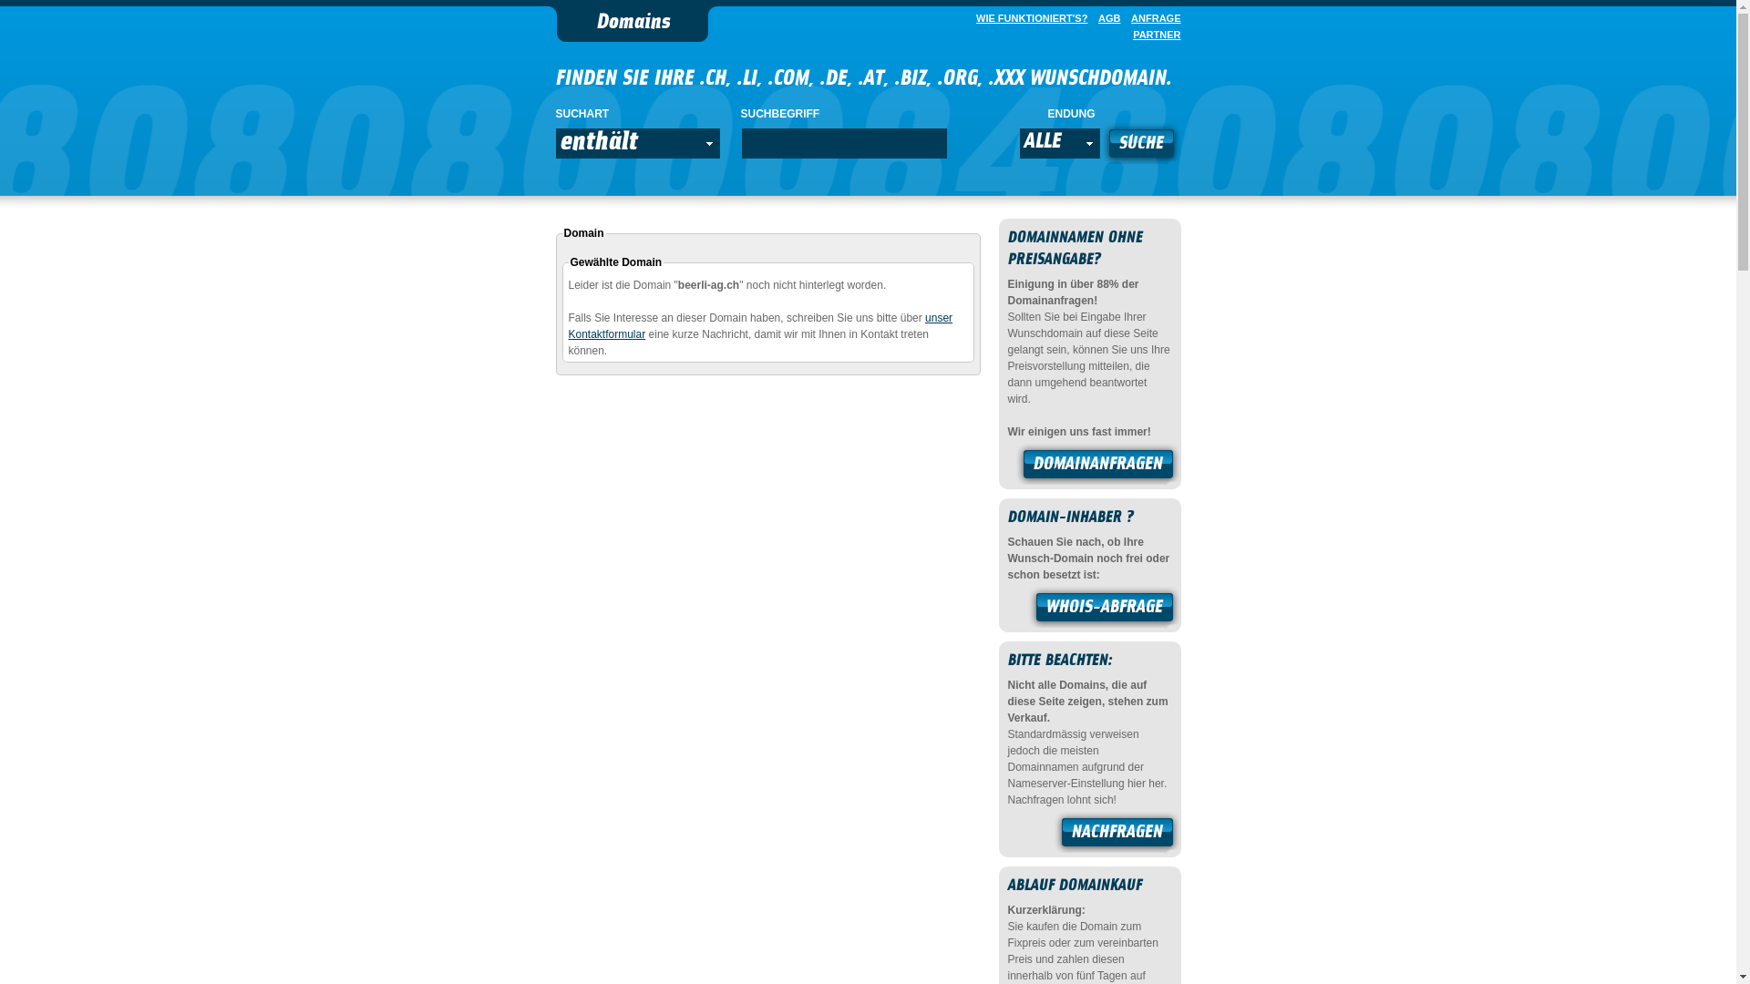 This screenshot has width=1750, height=984. Describe the element at coordinates (633, 24) in the screenshot. I see `Domains` at that location.